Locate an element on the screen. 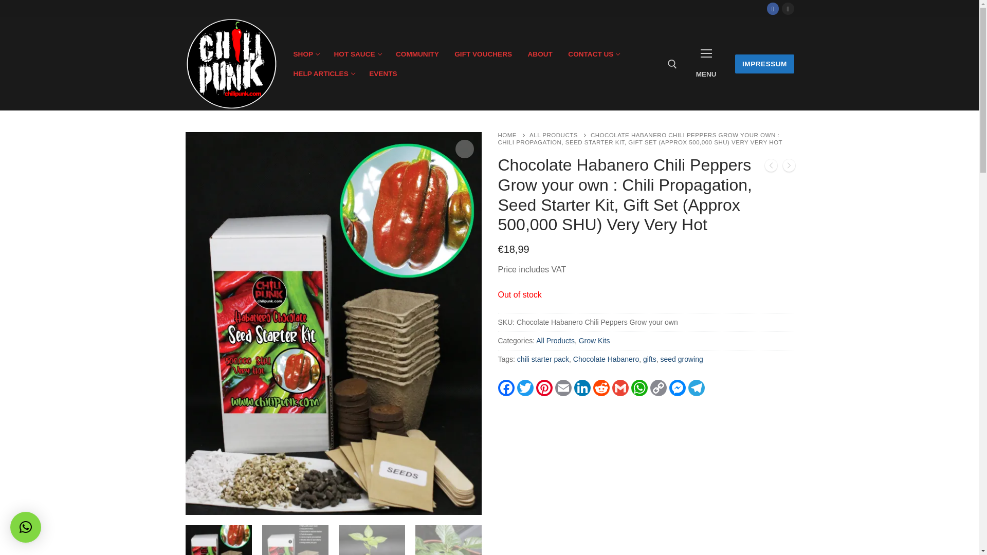 The height and width of the screenshot is (555, 987). Instagram is located at coordinates (513, 135).